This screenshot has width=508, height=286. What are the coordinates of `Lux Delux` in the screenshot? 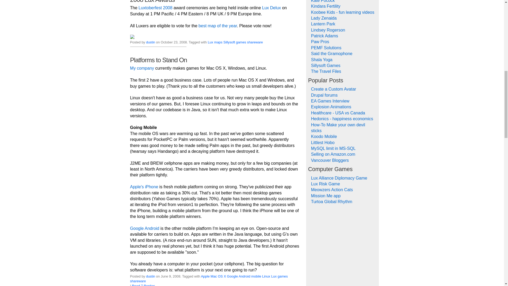 It's located at (271, 7).